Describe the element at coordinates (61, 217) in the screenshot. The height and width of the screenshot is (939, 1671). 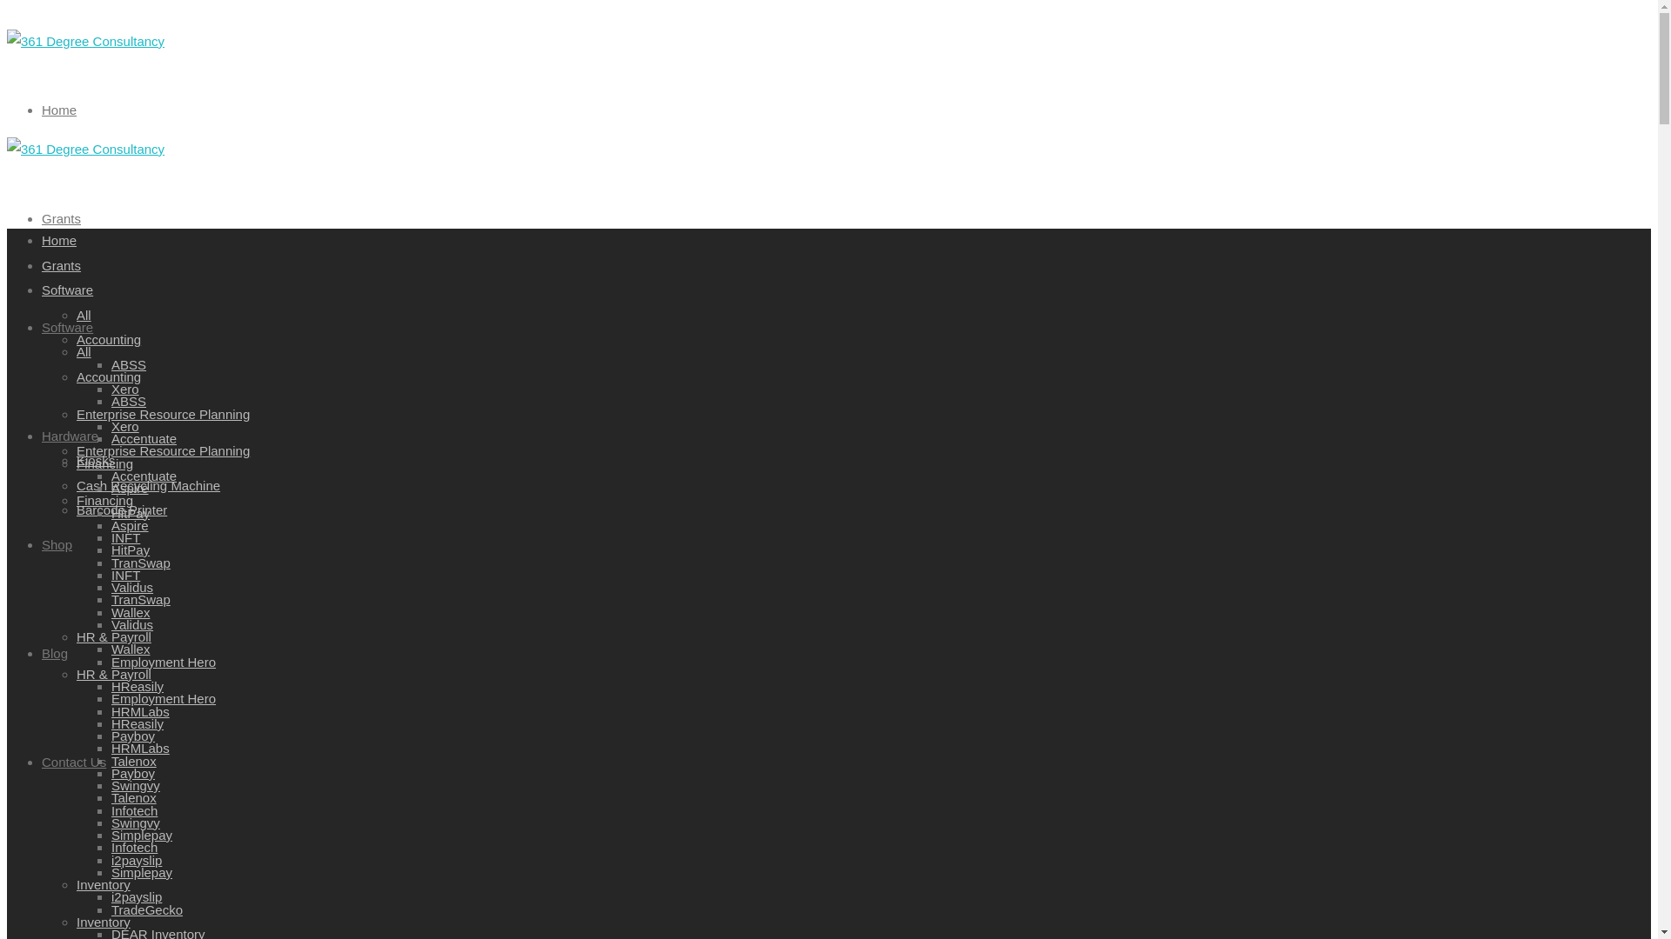
I see `Grants` at that location.